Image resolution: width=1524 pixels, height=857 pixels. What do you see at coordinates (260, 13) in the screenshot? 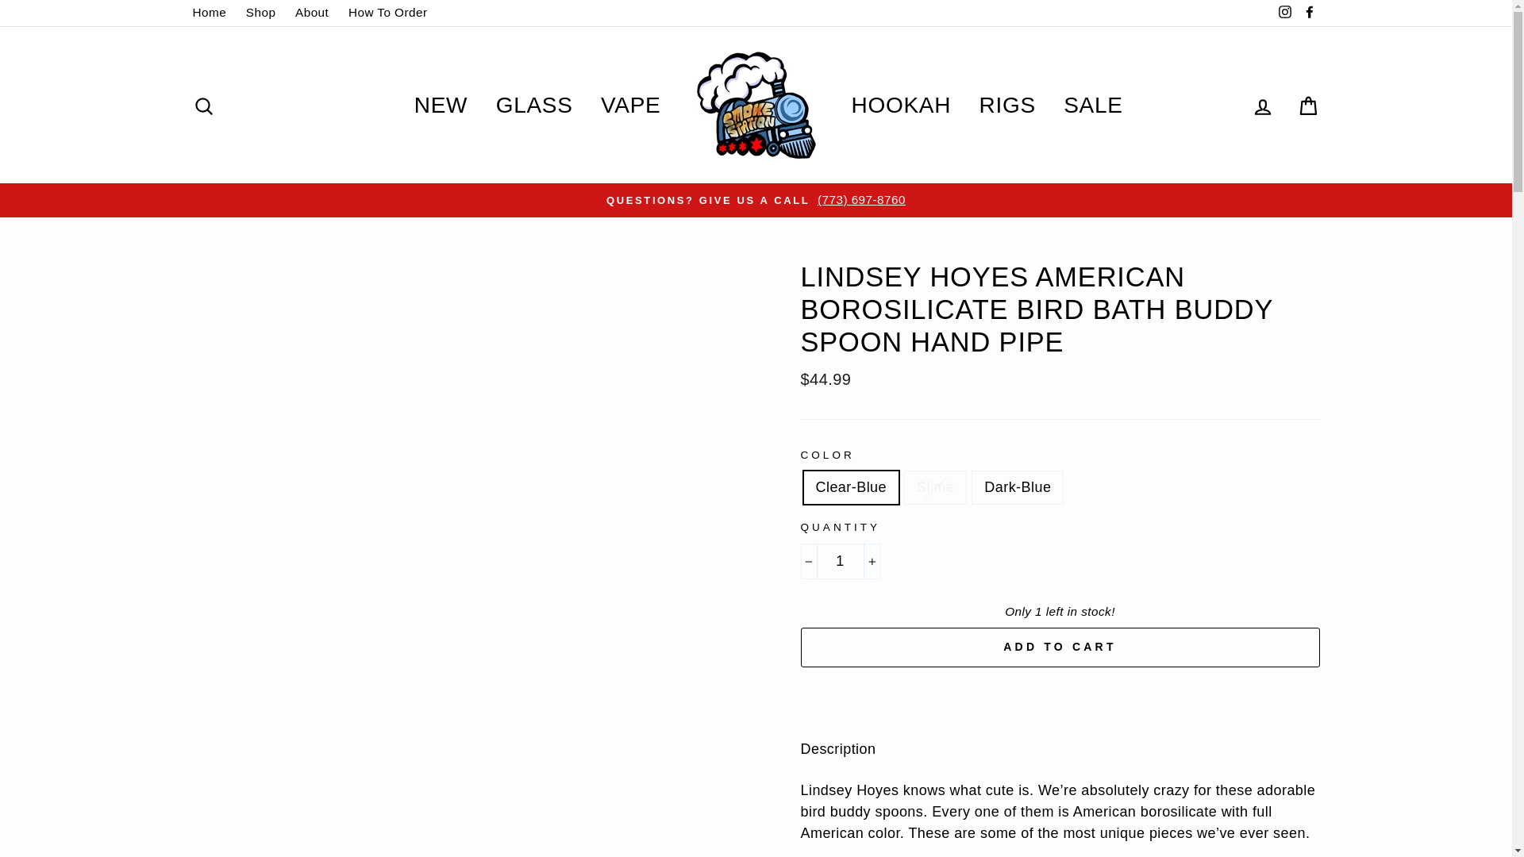
I see `Shop` at bounding box center [260, 13].